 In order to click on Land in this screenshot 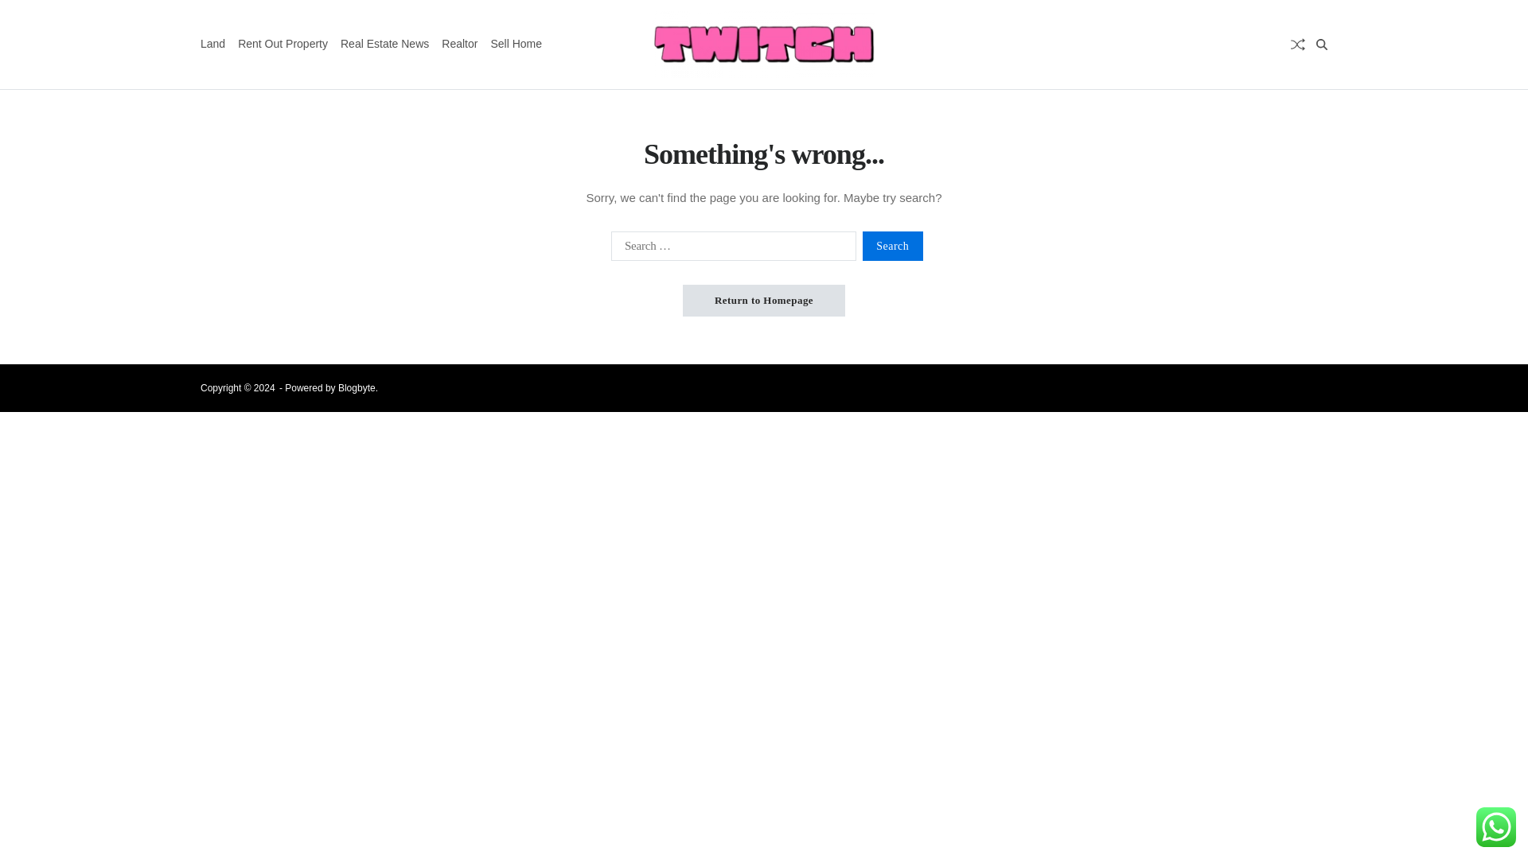, I will do `click(212, 45)`.